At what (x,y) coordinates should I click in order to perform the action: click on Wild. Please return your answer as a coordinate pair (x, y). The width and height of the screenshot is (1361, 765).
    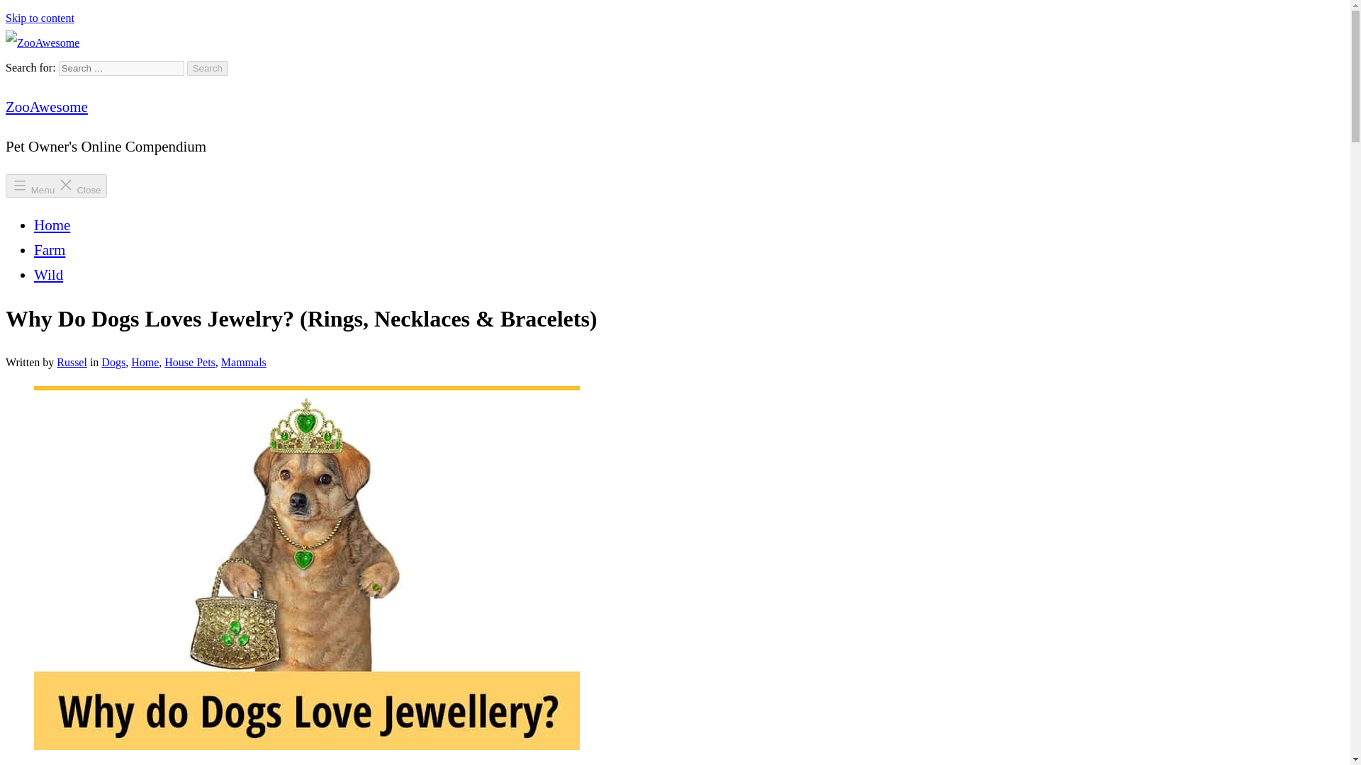
    Looking at the image, I should click on (48, 274).